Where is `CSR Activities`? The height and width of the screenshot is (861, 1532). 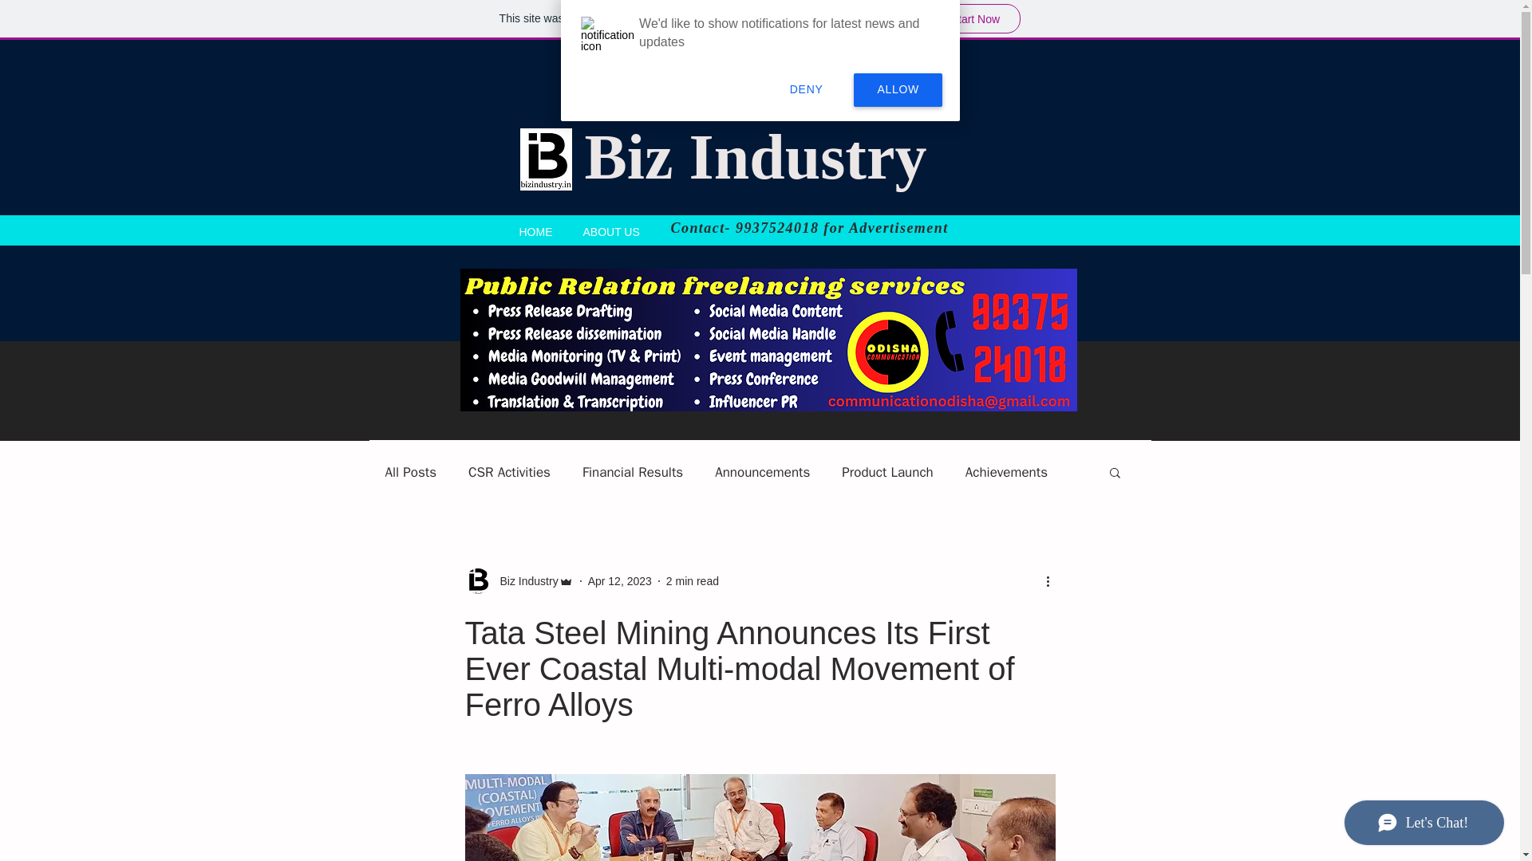 CSR Activities is located at coordinates (509, 470).